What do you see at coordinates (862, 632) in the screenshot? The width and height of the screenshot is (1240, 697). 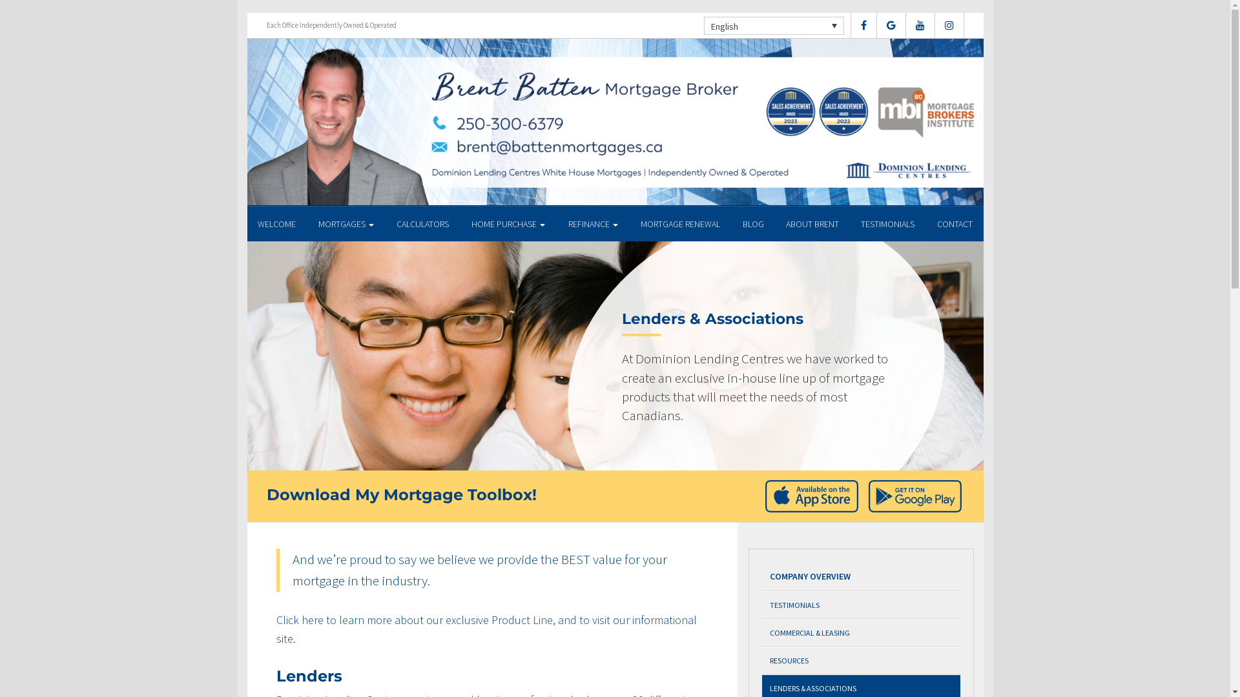 I see `COMMERCIAL & LEASING` at bounding box center [862, 632].